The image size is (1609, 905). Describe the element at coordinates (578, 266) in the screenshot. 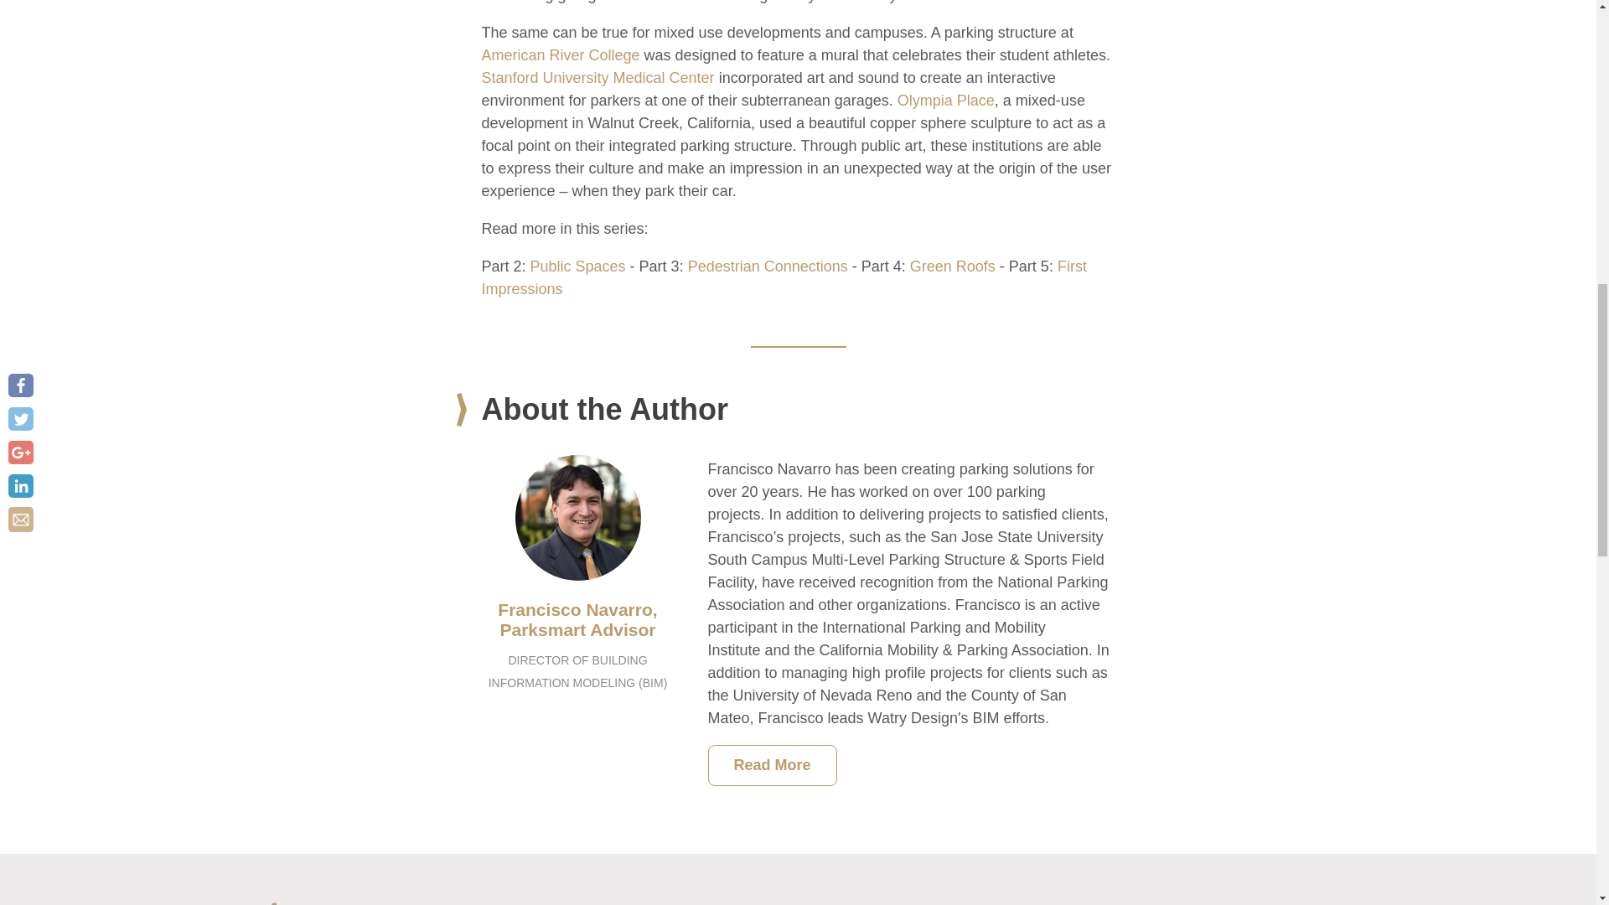

I see `Public Spaces` at that location.